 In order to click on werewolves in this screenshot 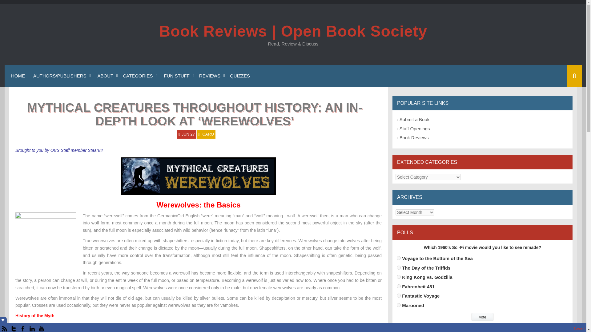, I will do `click(198, 176)`.